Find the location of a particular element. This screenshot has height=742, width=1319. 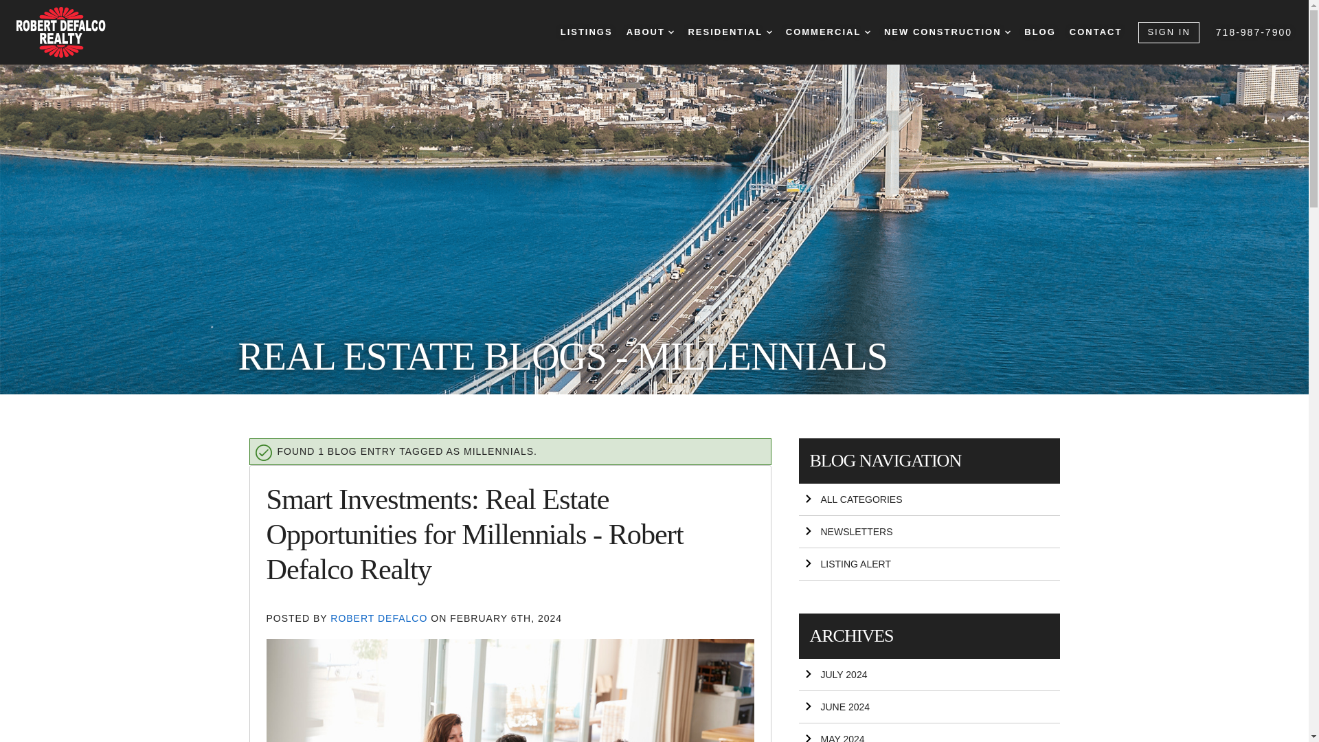

DROPDOWN ARROW is located at coordinates (868, 32).